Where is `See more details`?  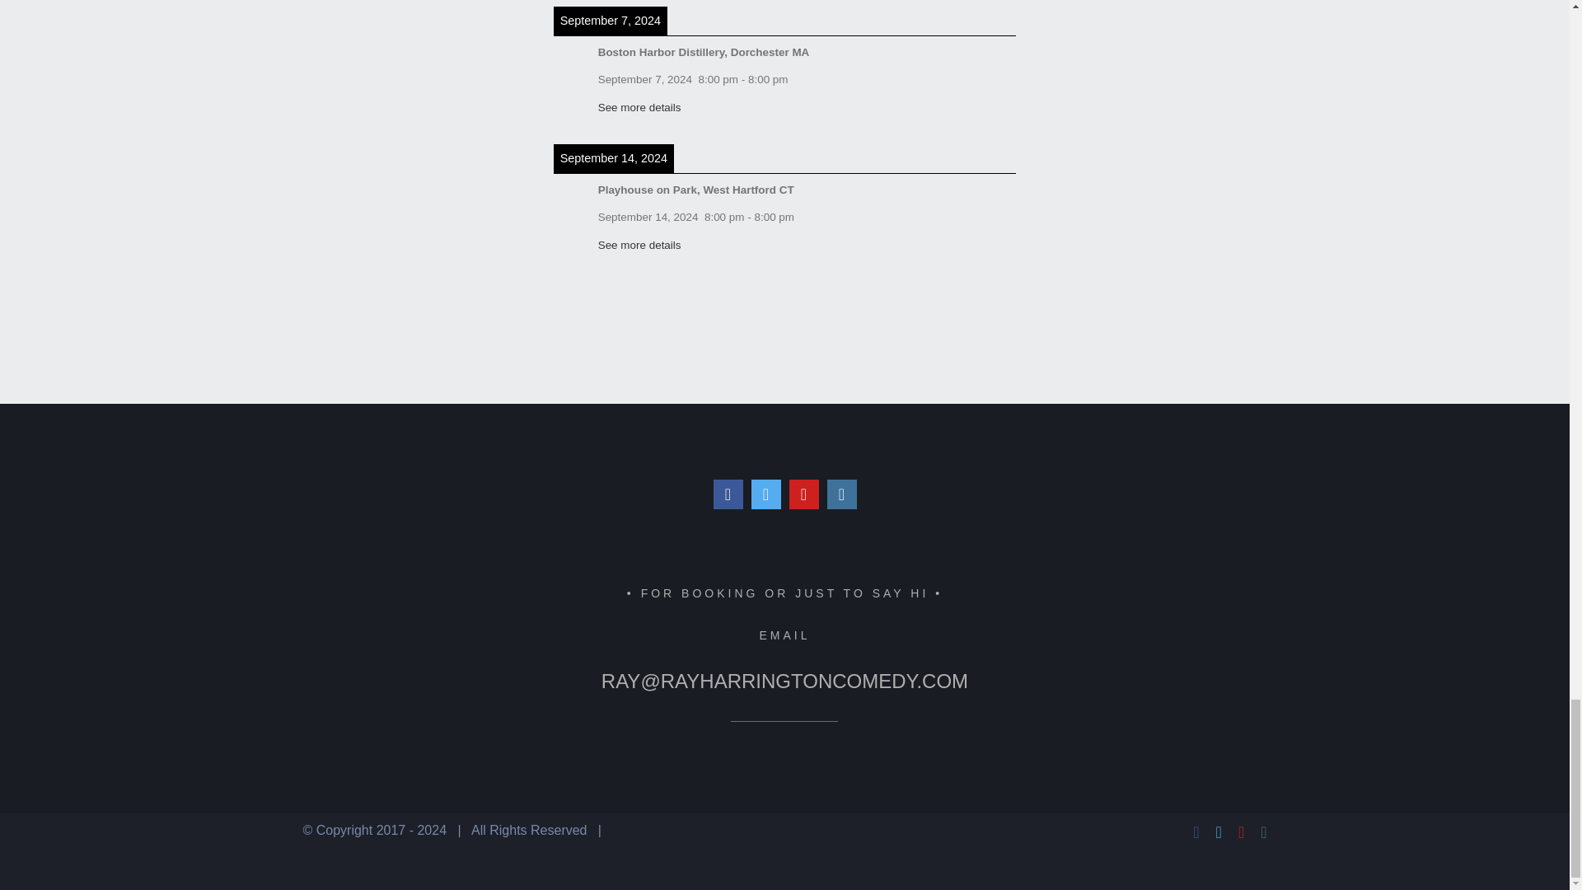 See more details is located at coordinates (639, 245).